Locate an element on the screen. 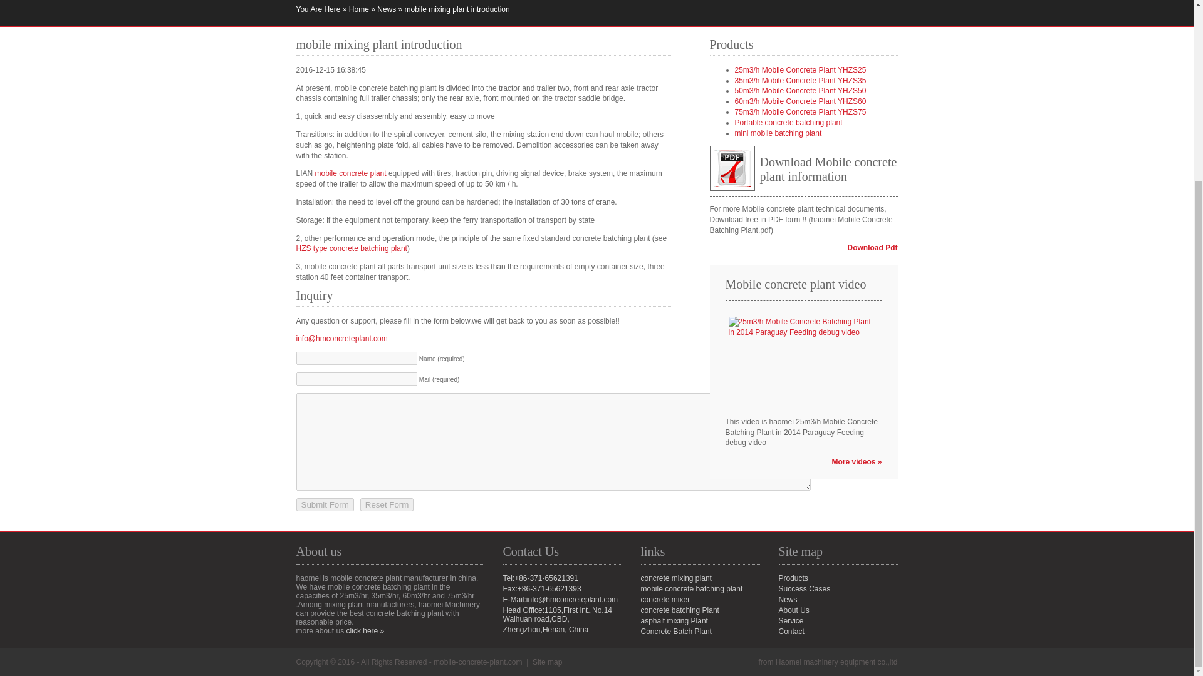 The height and width of the screenshot is (676, 1203). mobile concrete plant is located at coordinates (351, 173).